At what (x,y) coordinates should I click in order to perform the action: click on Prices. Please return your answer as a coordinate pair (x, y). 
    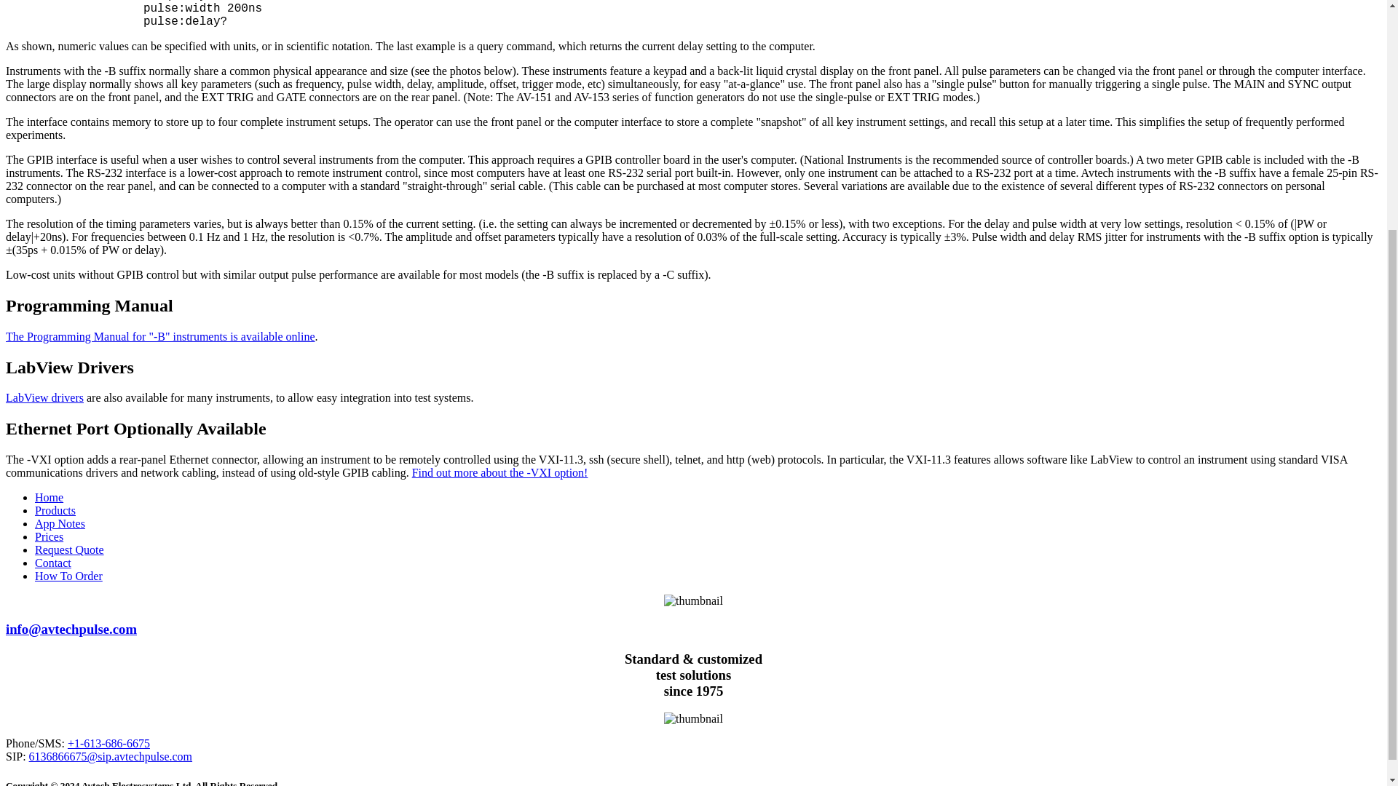
    Looking at the image, I should click on (49, 537).